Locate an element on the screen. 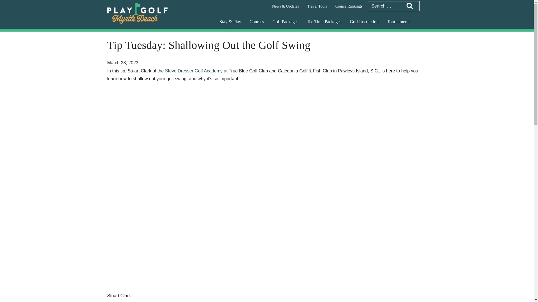  Golf Packages is located at coordinates (285, 22).